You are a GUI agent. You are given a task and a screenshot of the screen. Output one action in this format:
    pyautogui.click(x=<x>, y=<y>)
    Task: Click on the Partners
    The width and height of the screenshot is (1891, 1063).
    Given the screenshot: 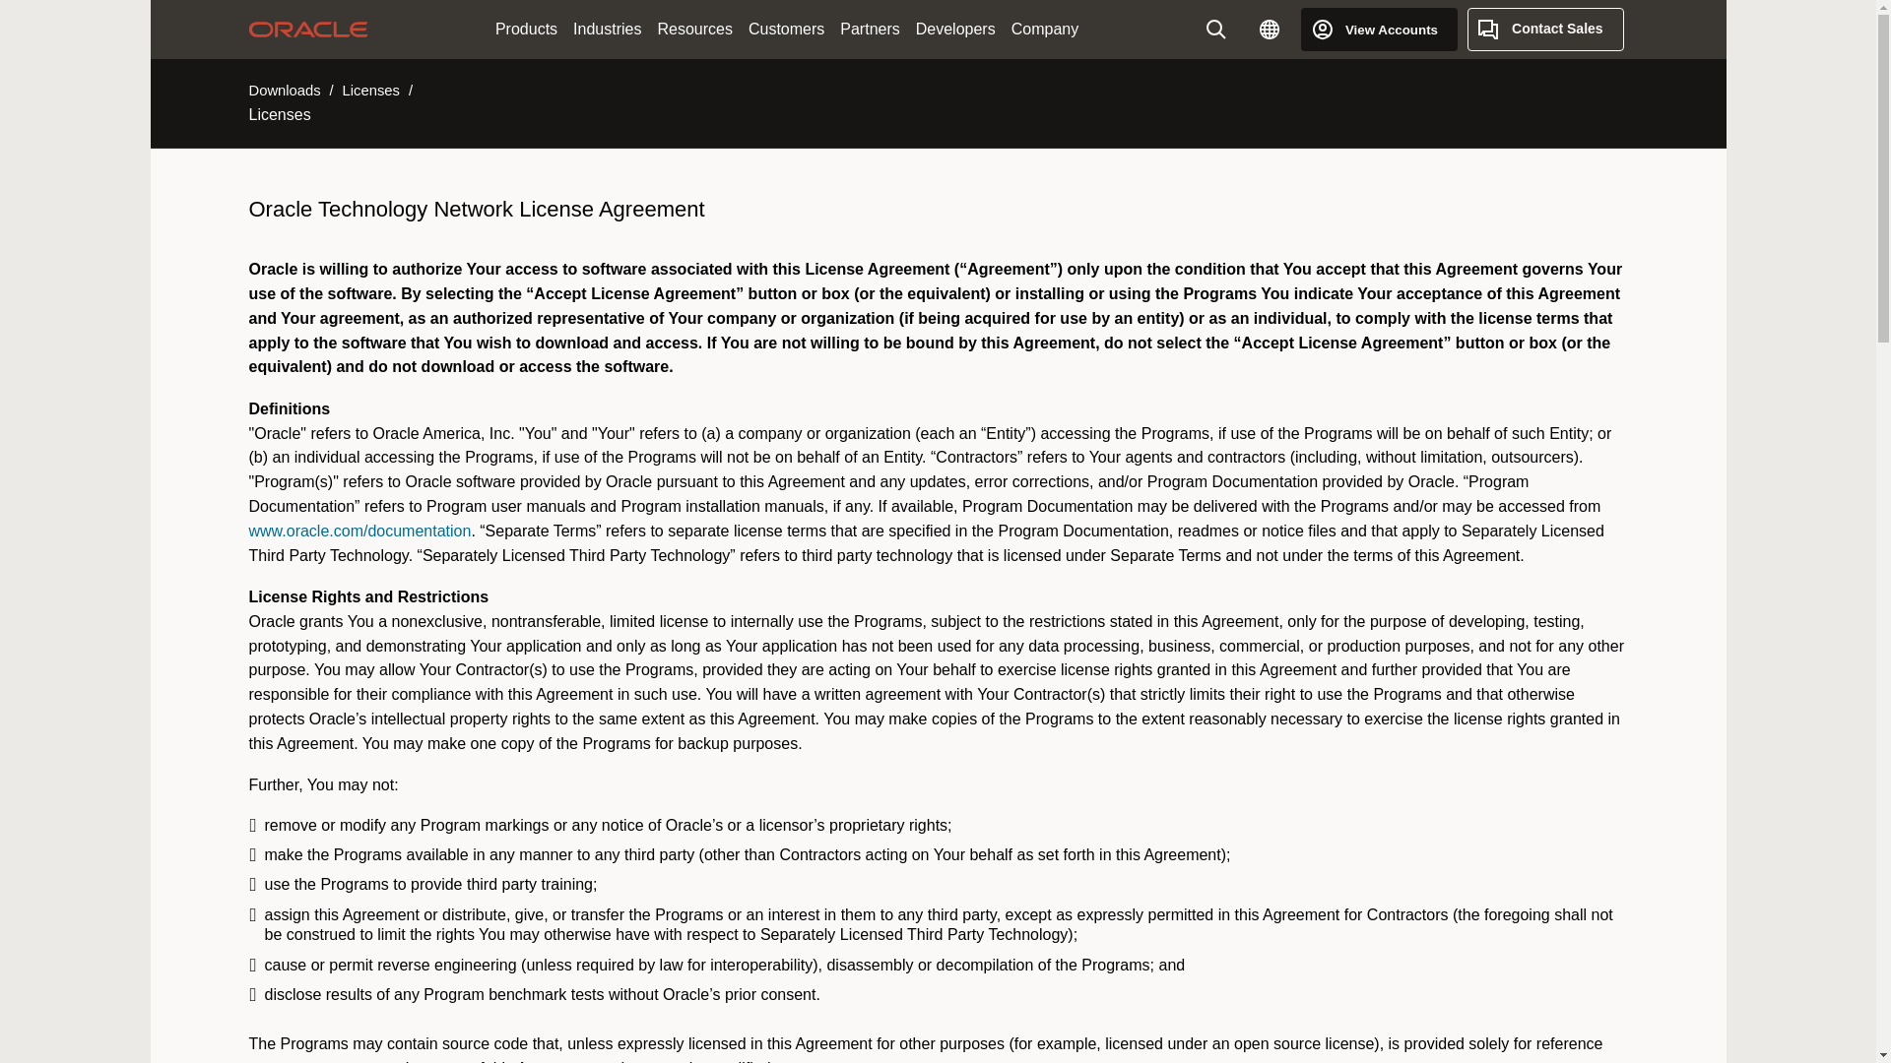 What is the action you would take?
    pyautogui.click(x=869, y=30)
    